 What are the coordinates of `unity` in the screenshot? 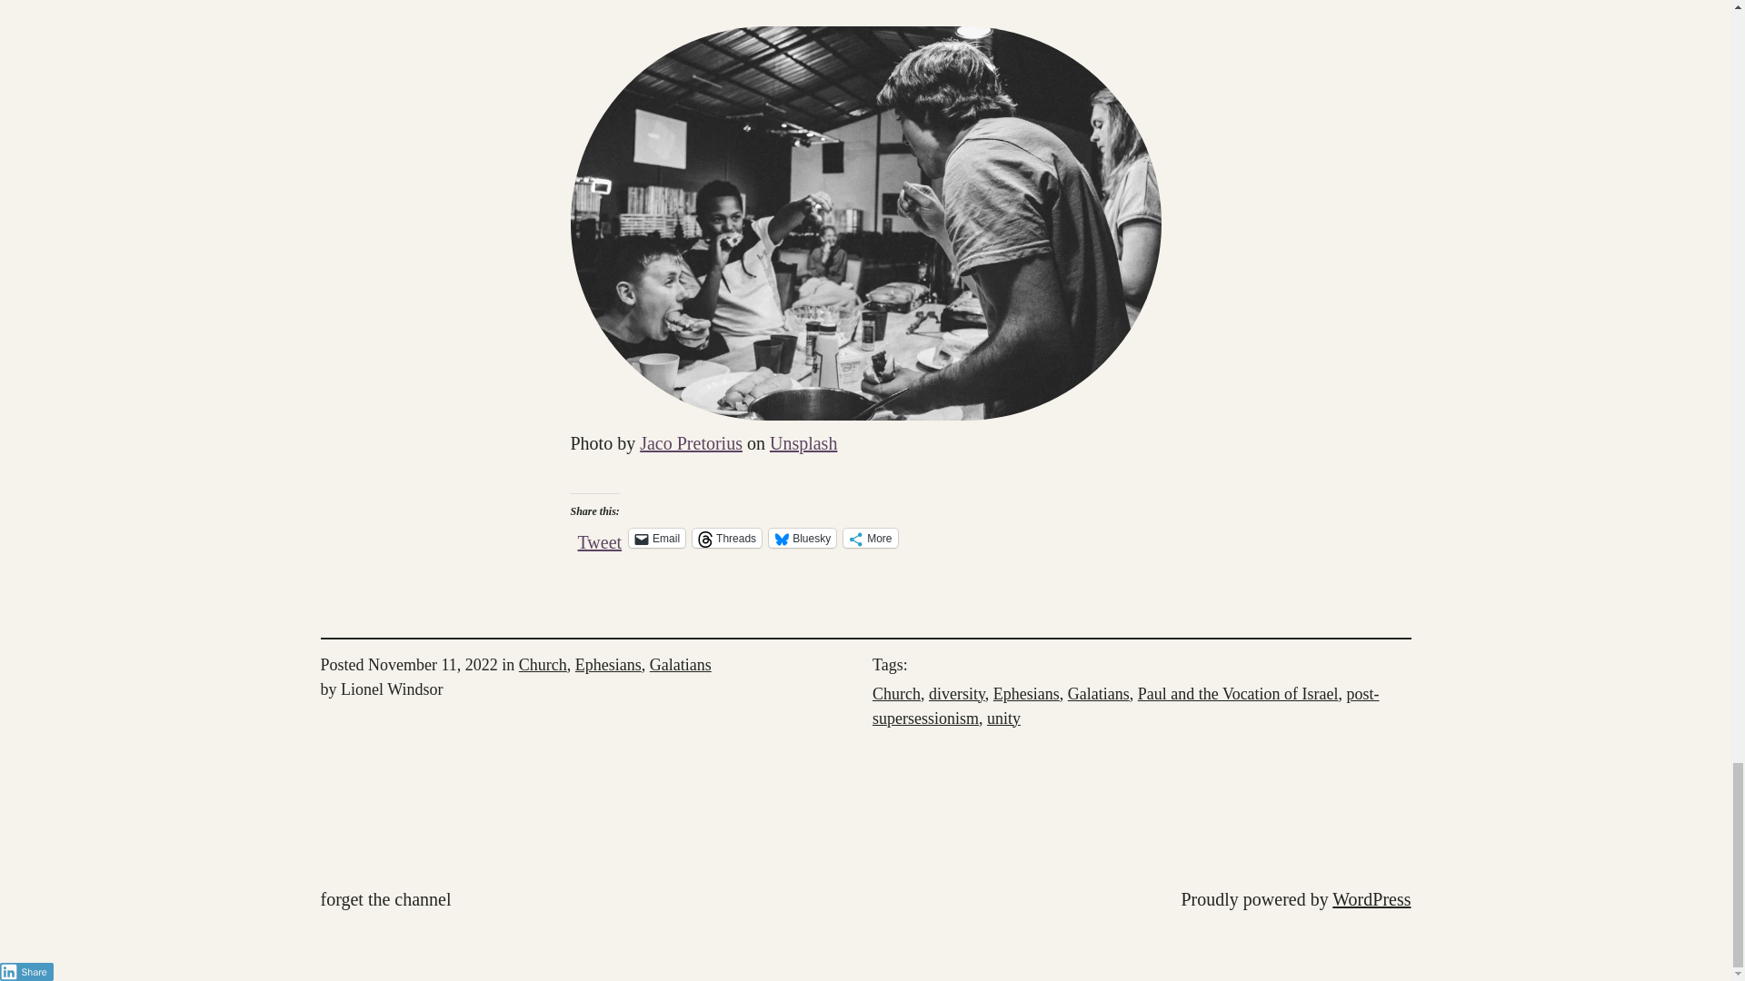 It's located at (1003, 718).